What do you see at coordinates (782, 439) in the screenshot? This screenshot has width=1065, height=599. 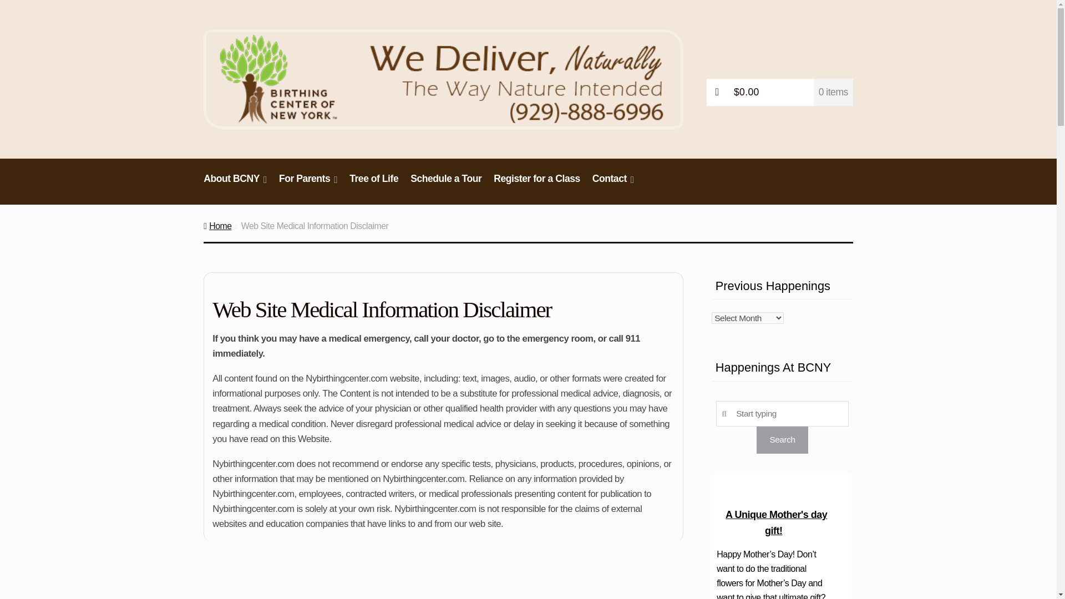 I see `Search` at bounding box center [782, 439].